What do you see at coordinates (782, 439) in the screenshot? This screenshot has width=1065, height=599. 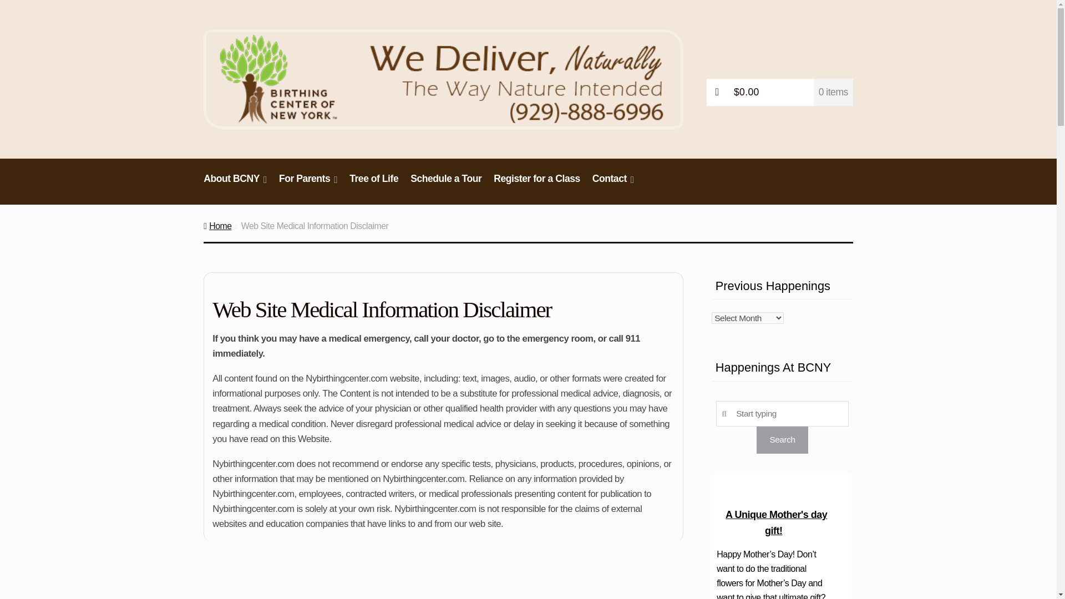 I see `Search` at bounding box center [782, 439].